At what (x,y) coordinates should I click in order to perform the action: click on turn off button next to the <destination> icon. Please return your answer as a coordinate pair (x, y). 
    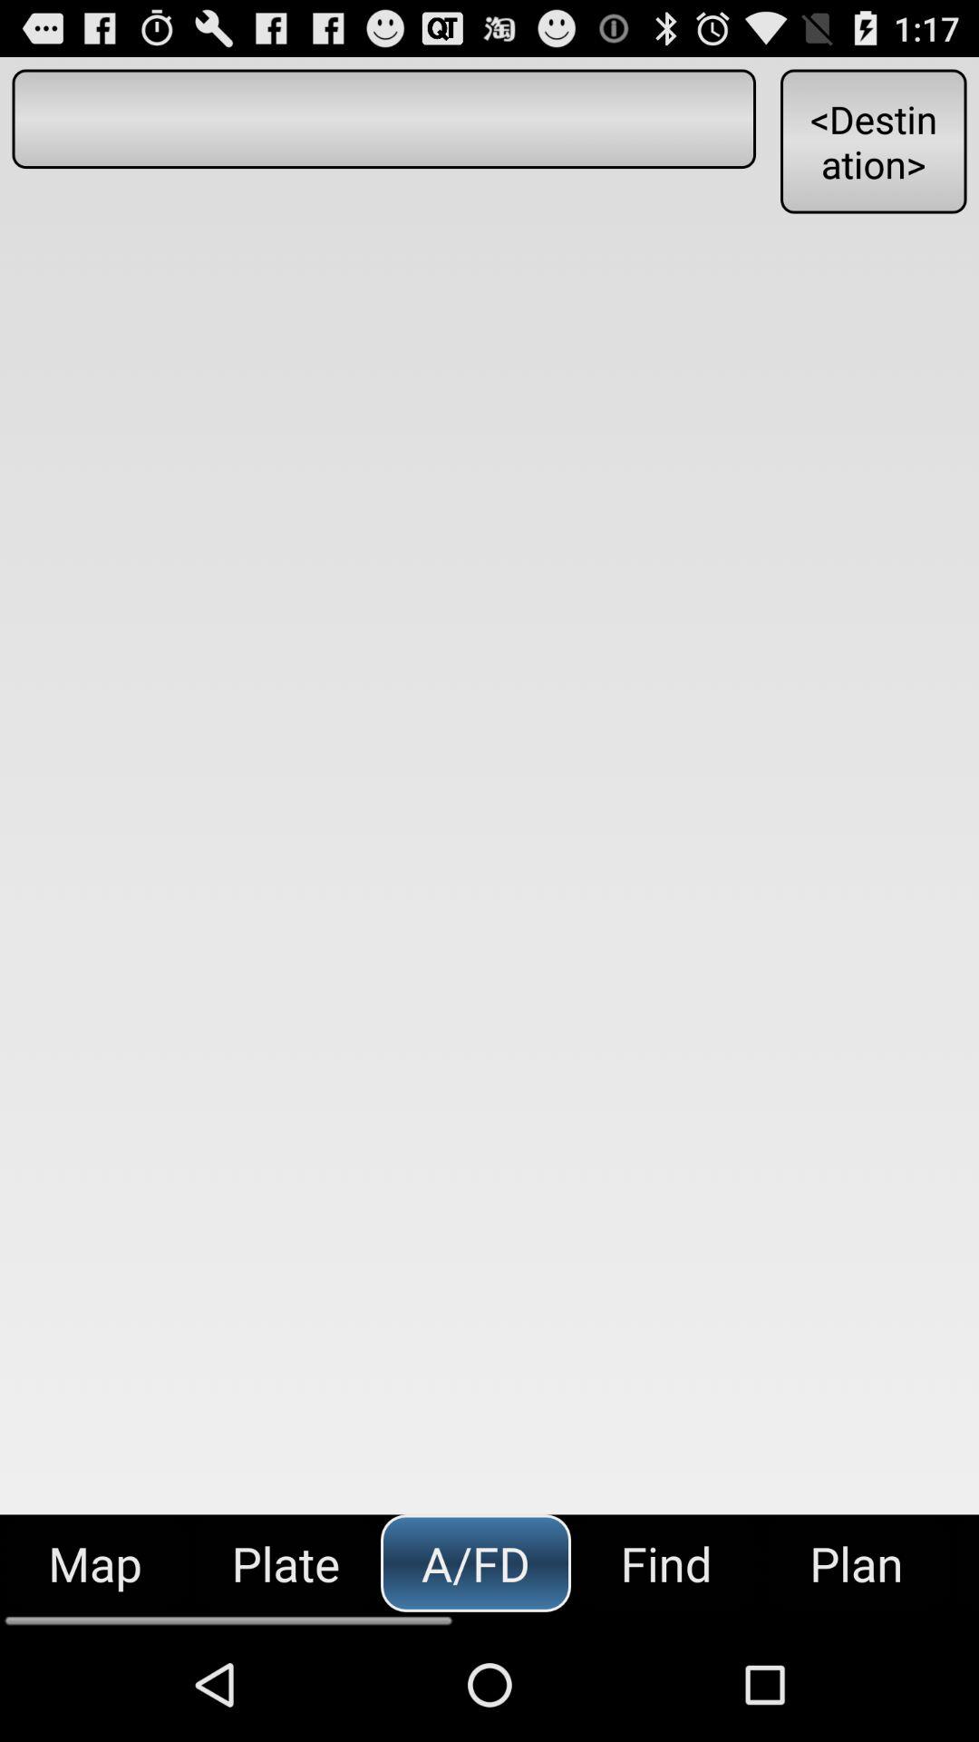
    Looking at the image, I should click on (383, 118).